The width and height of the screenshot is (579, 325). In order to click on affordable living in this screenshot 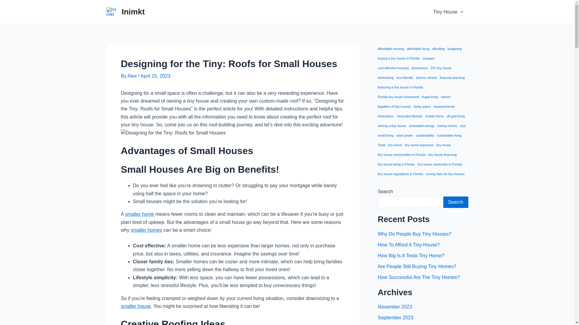, I will do `click(418, 49)`.